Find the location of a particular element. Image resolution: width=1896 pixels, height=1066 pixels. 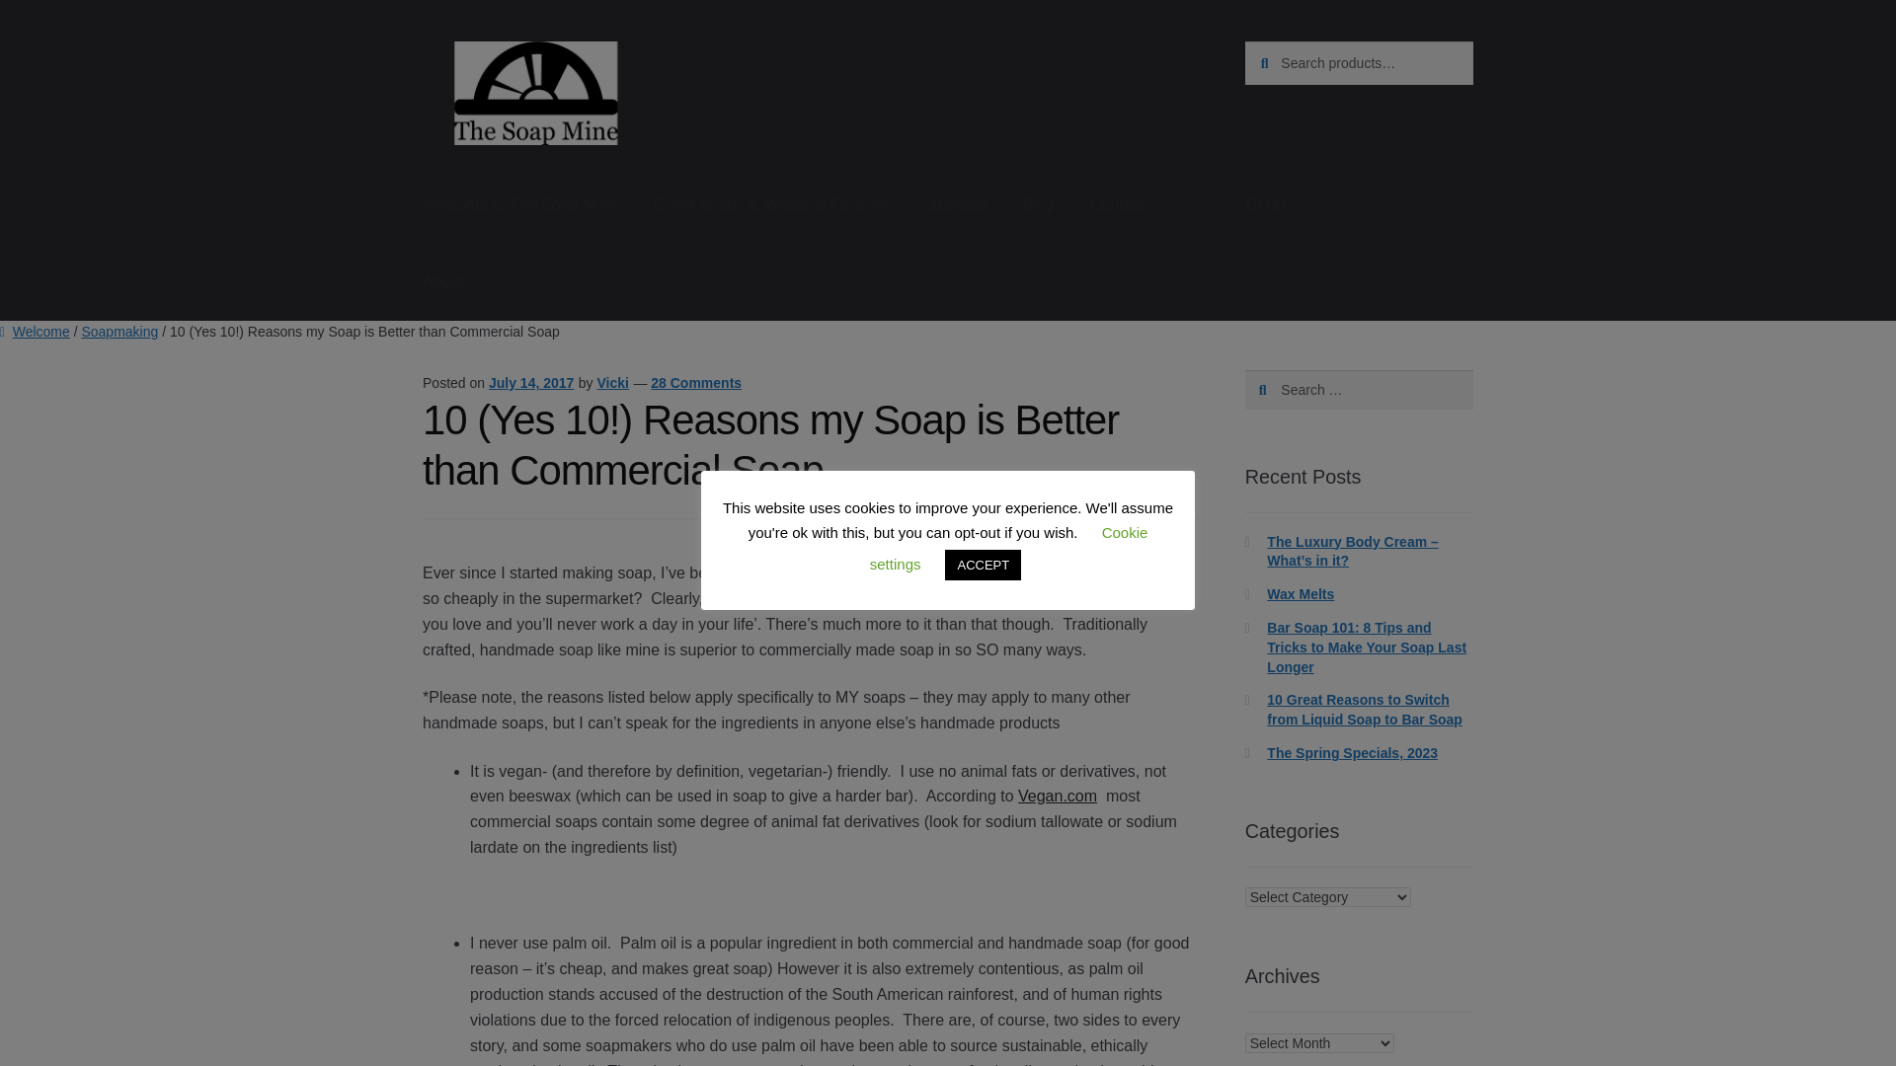

Welcome to The Soap Mine is located at coordinates (519, 205).